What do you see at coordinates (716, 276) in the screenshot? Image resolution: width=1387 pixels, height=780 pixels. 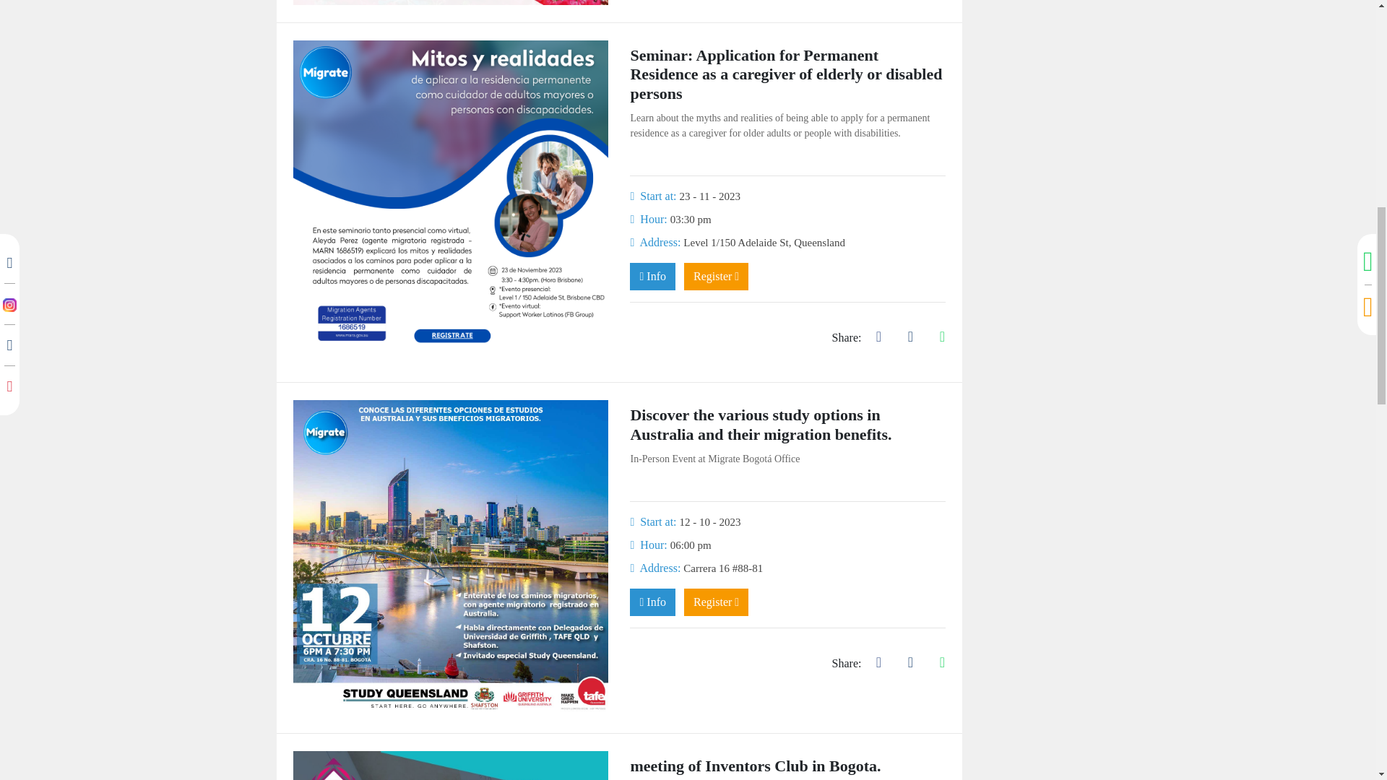 I see `Register` at bounding box center [716, 276].